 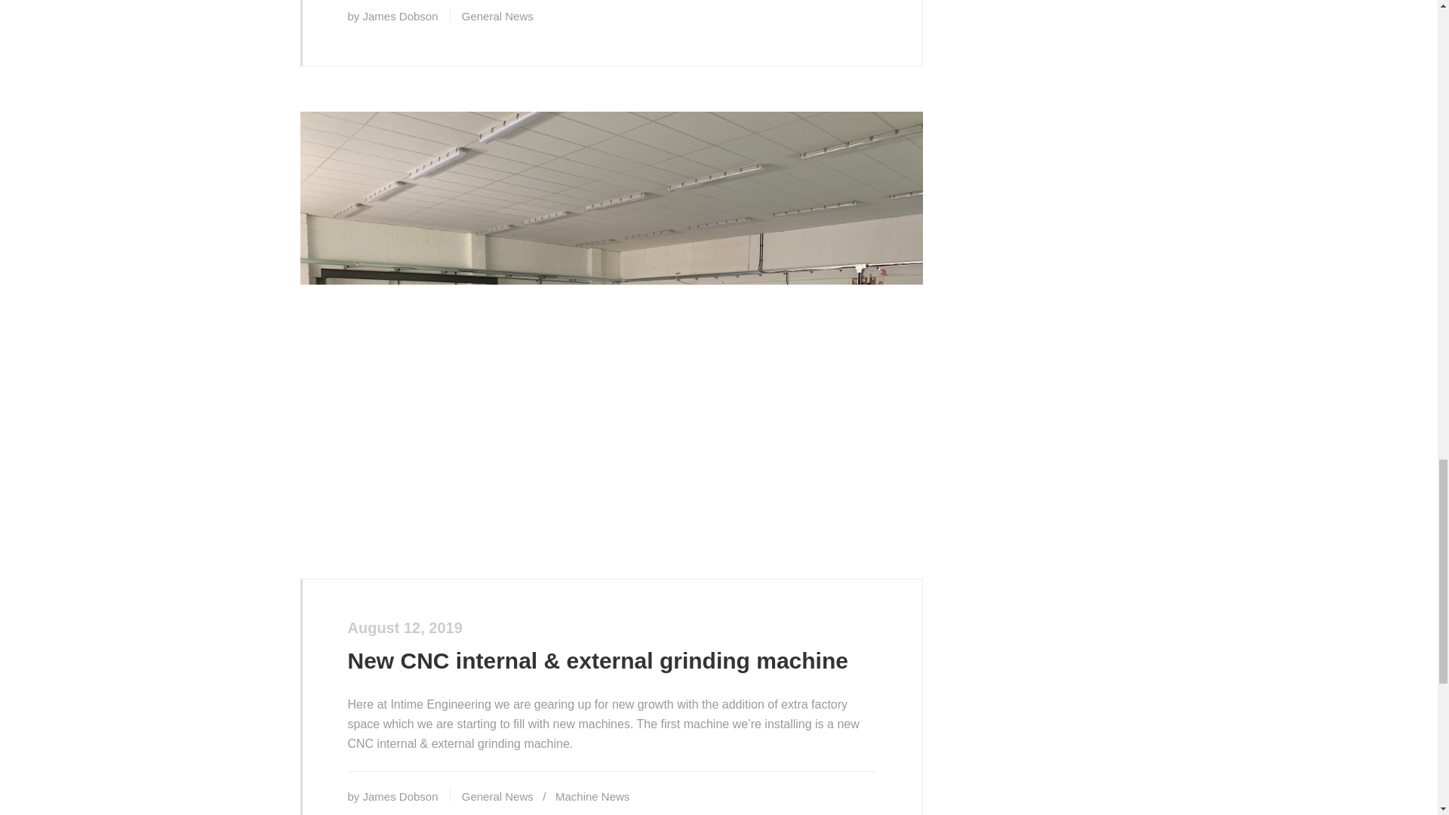 I want to click on General News, so click(x=497, y=16).